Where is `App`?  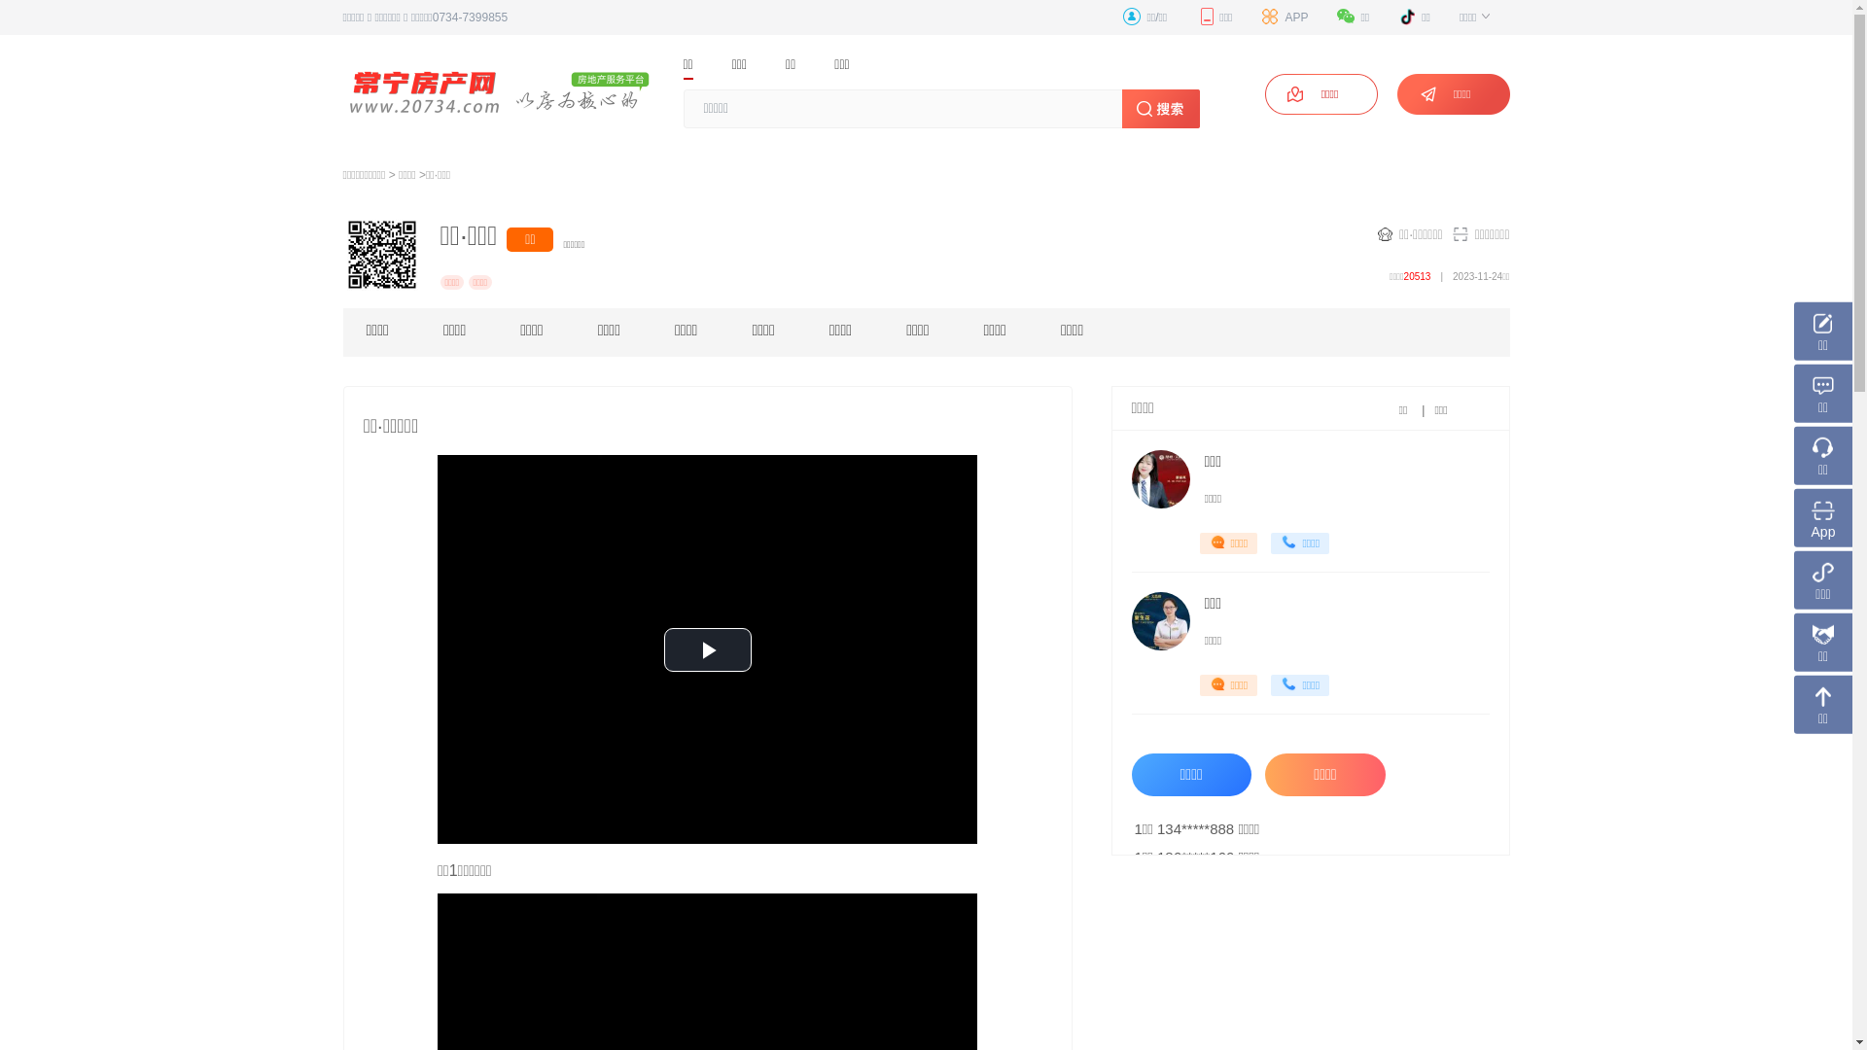
App is located at coordinates (1823, 518).